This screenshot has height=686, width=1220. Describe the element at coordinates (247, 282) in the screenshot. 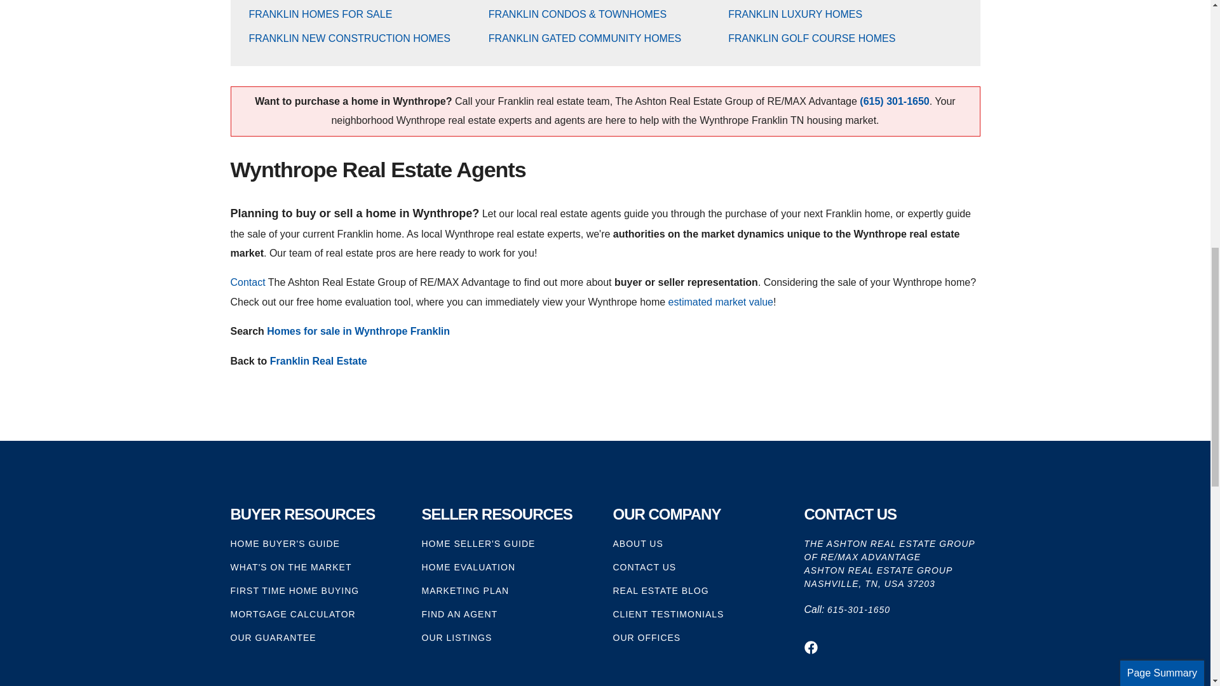

I see `Contact Us` at that location.